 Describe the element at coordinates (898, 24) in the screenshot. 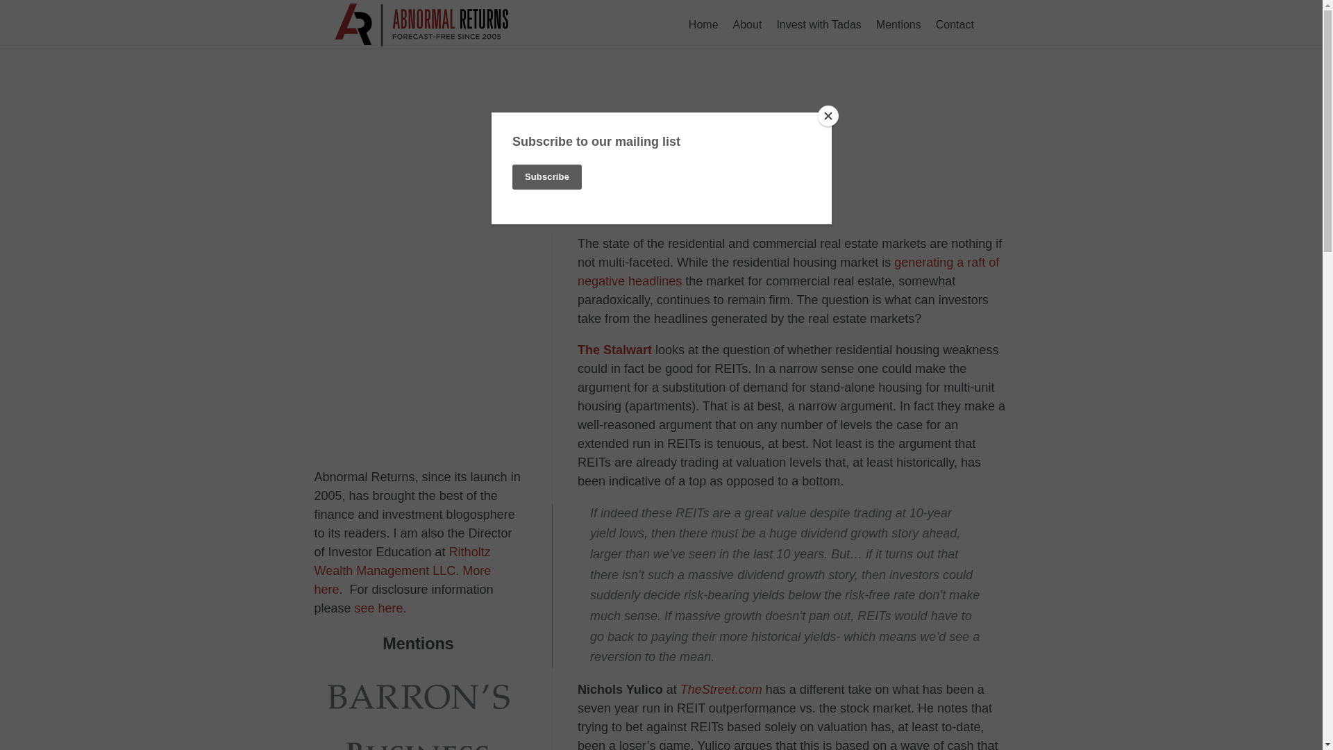

I see `Mentions` at that location.